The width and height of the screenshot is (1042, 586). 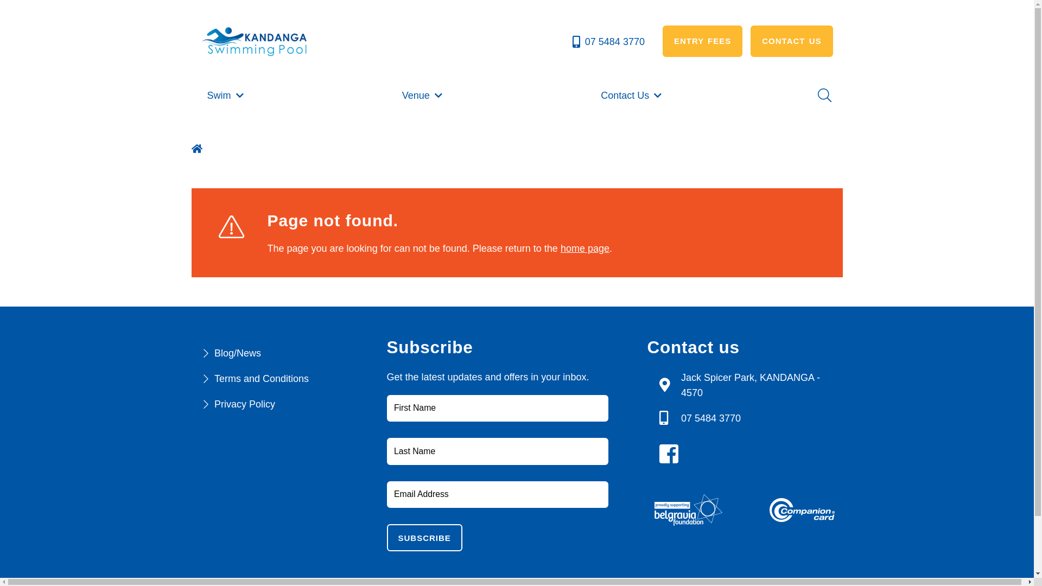 I want to click on 07 5484 3770, so click(x=608, y=42).